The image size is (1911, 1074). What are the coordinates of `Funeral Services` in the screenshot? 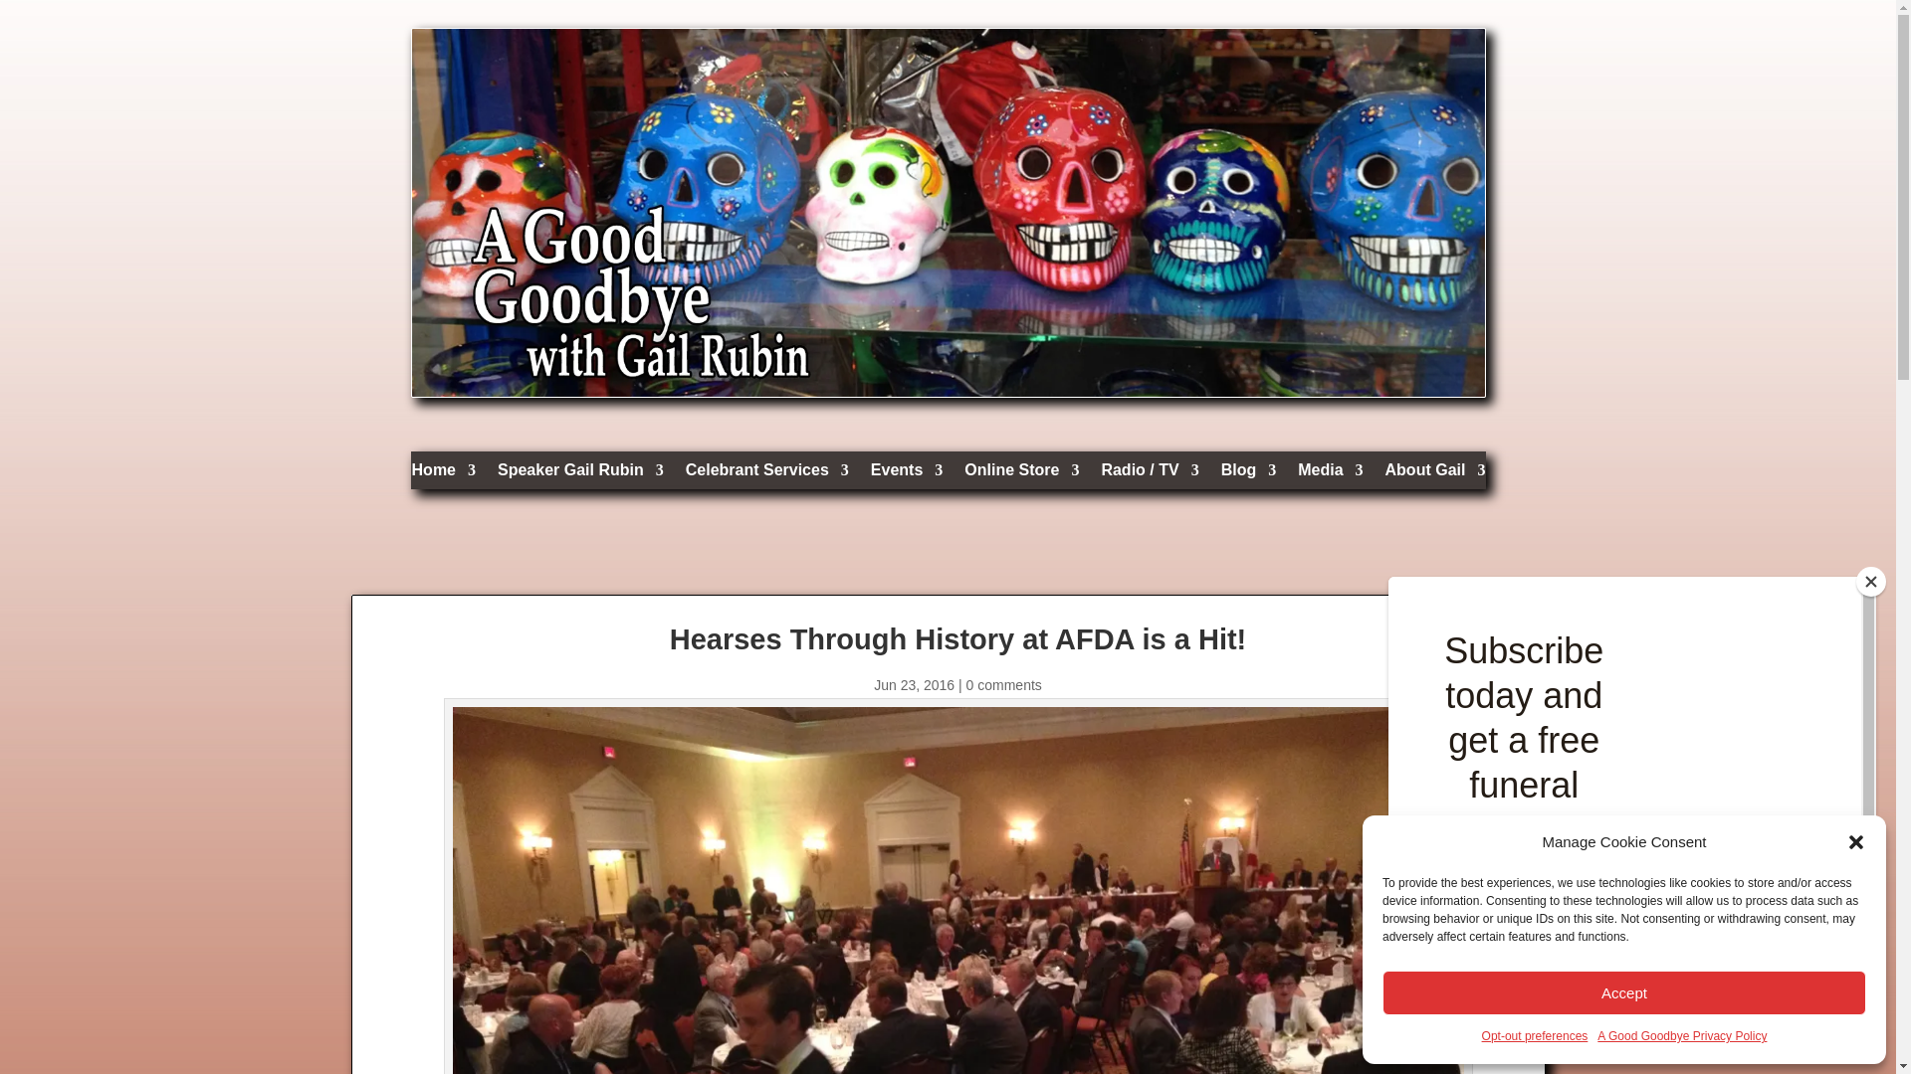 It's located at (766, 474).